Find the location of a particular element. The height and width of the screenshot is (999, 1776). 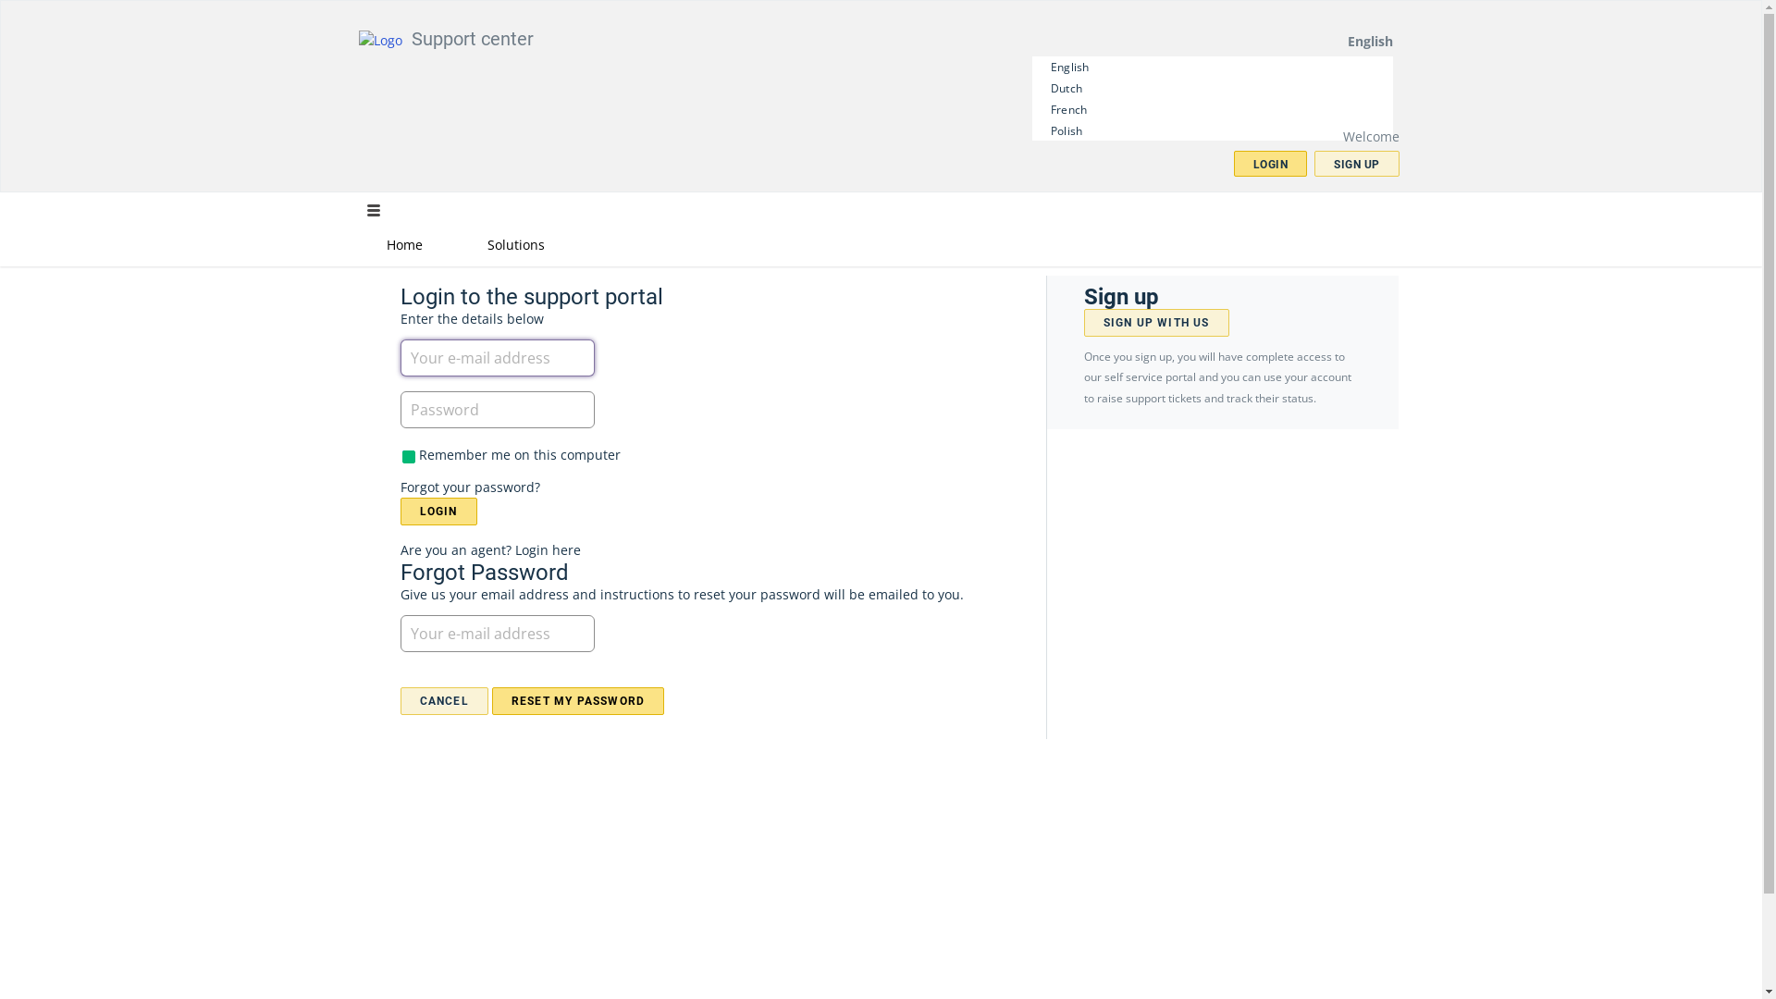

French is located at coordinates (1069, 109).